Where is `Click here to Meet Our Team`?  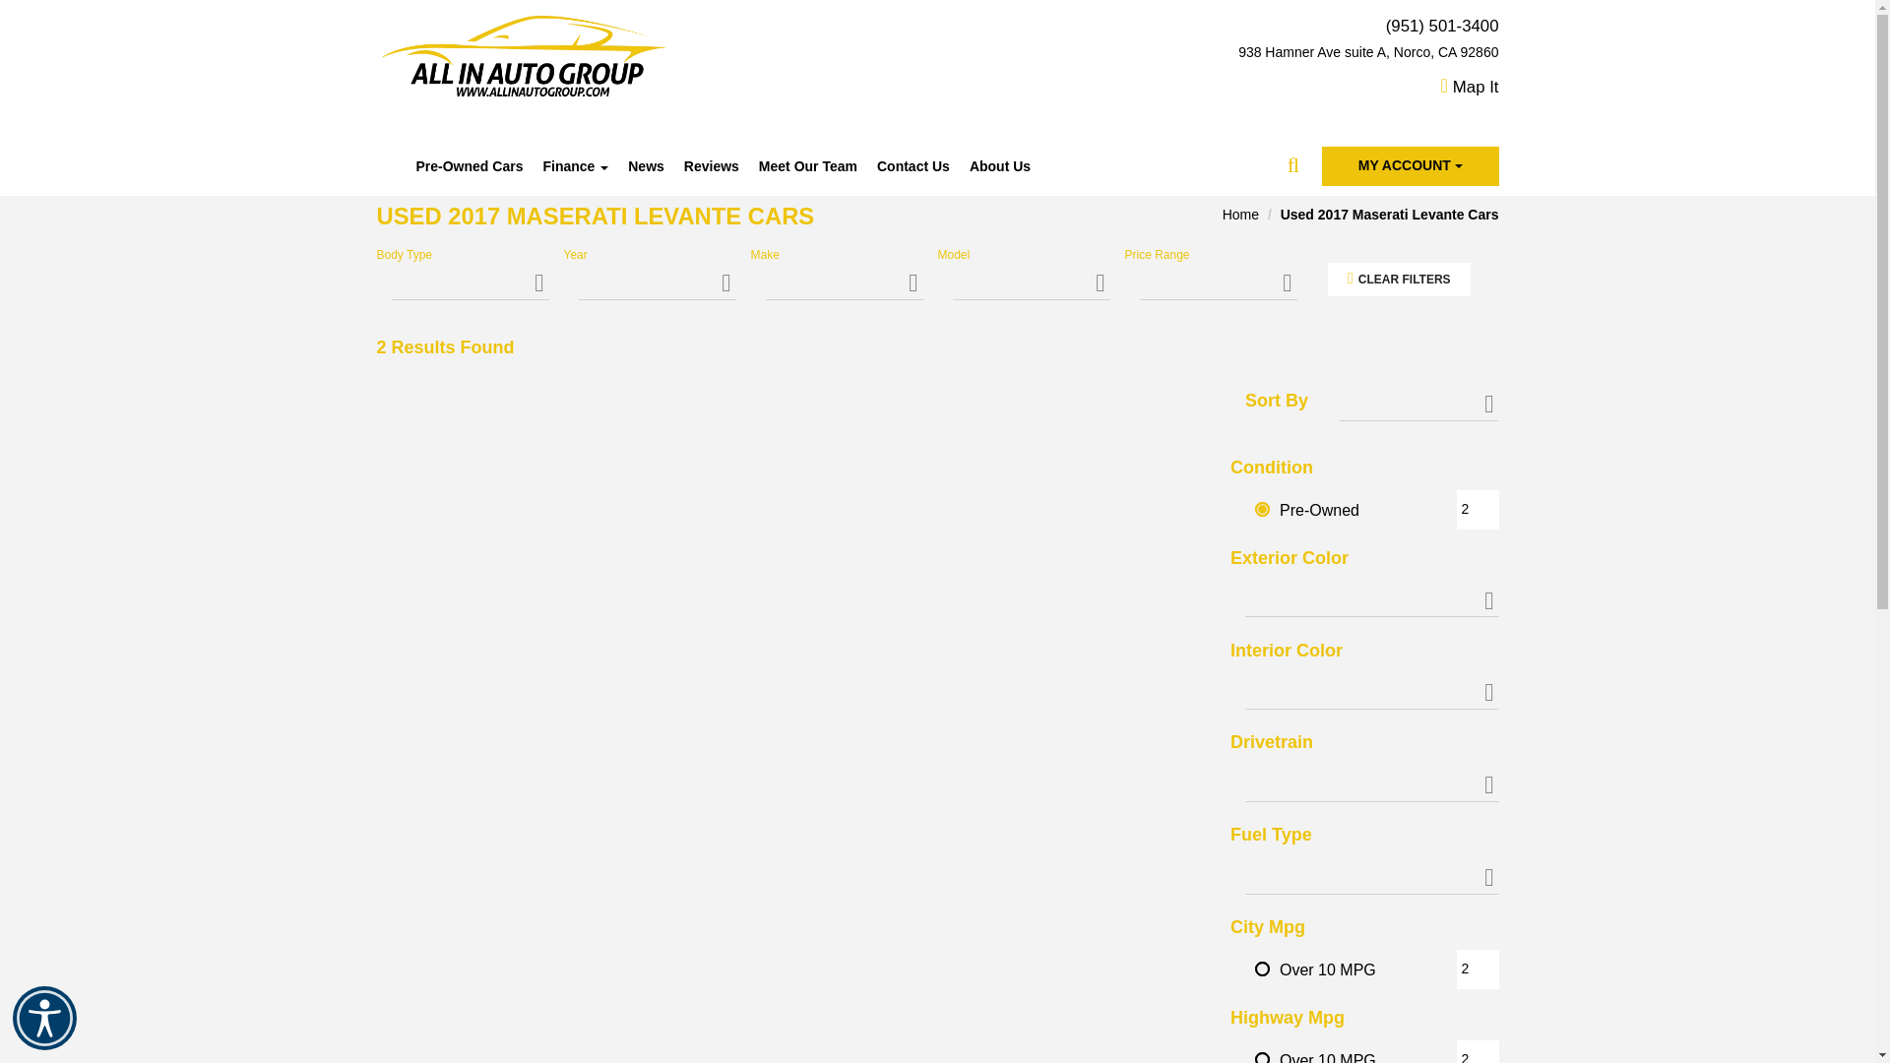 Click here to Meet Our Team is located at coordinates (807, 165).